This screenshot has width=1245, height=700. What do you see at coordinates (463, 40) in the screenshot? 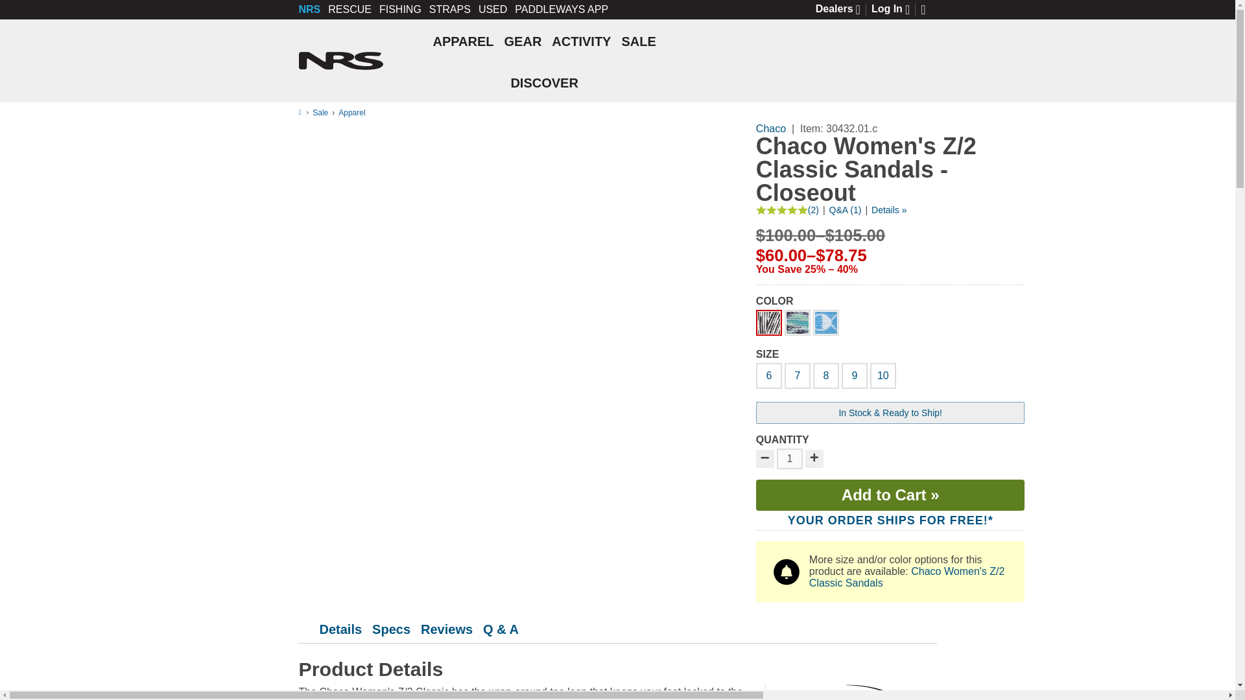
I see `APPAREL` at bounding box center [463, 40].